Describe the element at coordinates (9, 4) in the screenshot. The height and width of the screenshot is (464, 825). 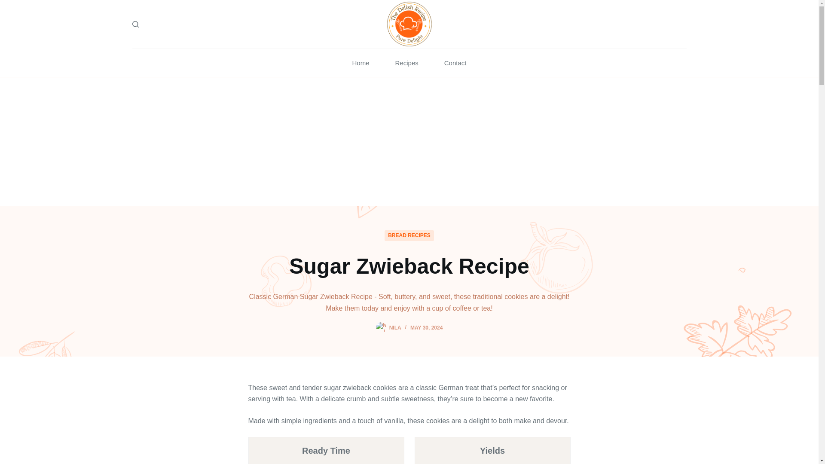
I see `Skip to content` at that location.